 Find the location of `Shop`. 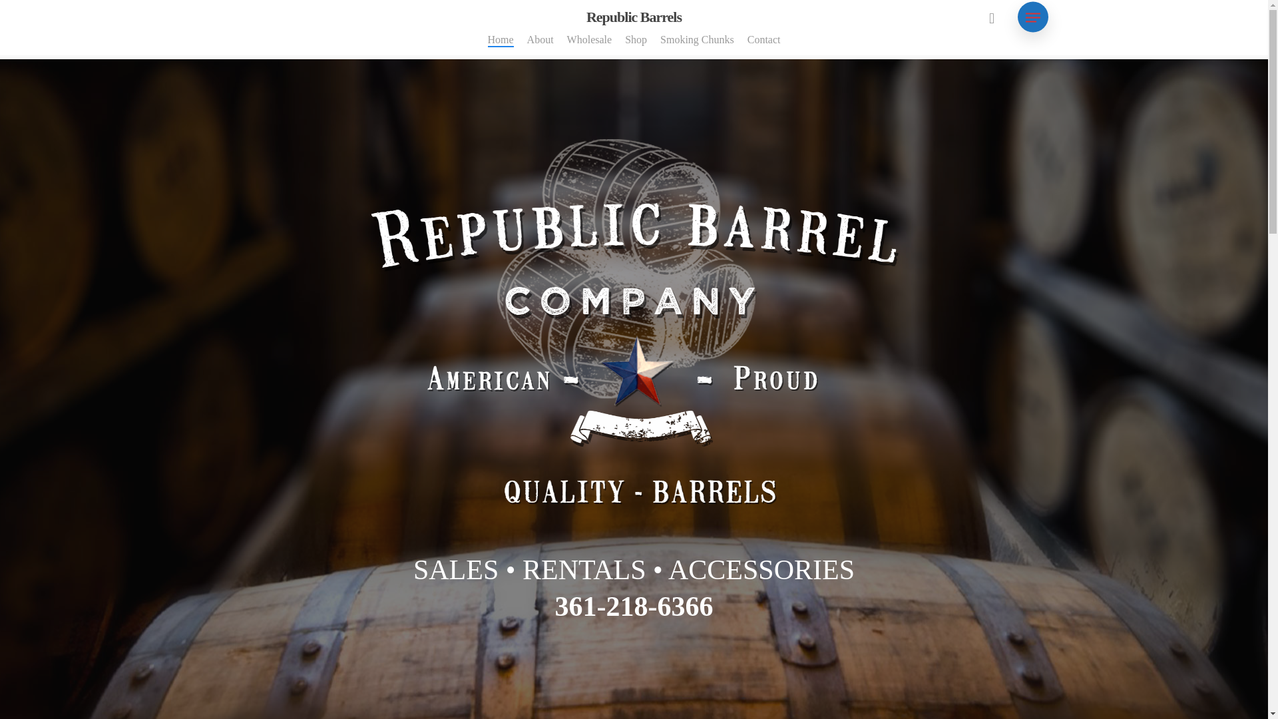

Shop is located at coordinates (635, 45).